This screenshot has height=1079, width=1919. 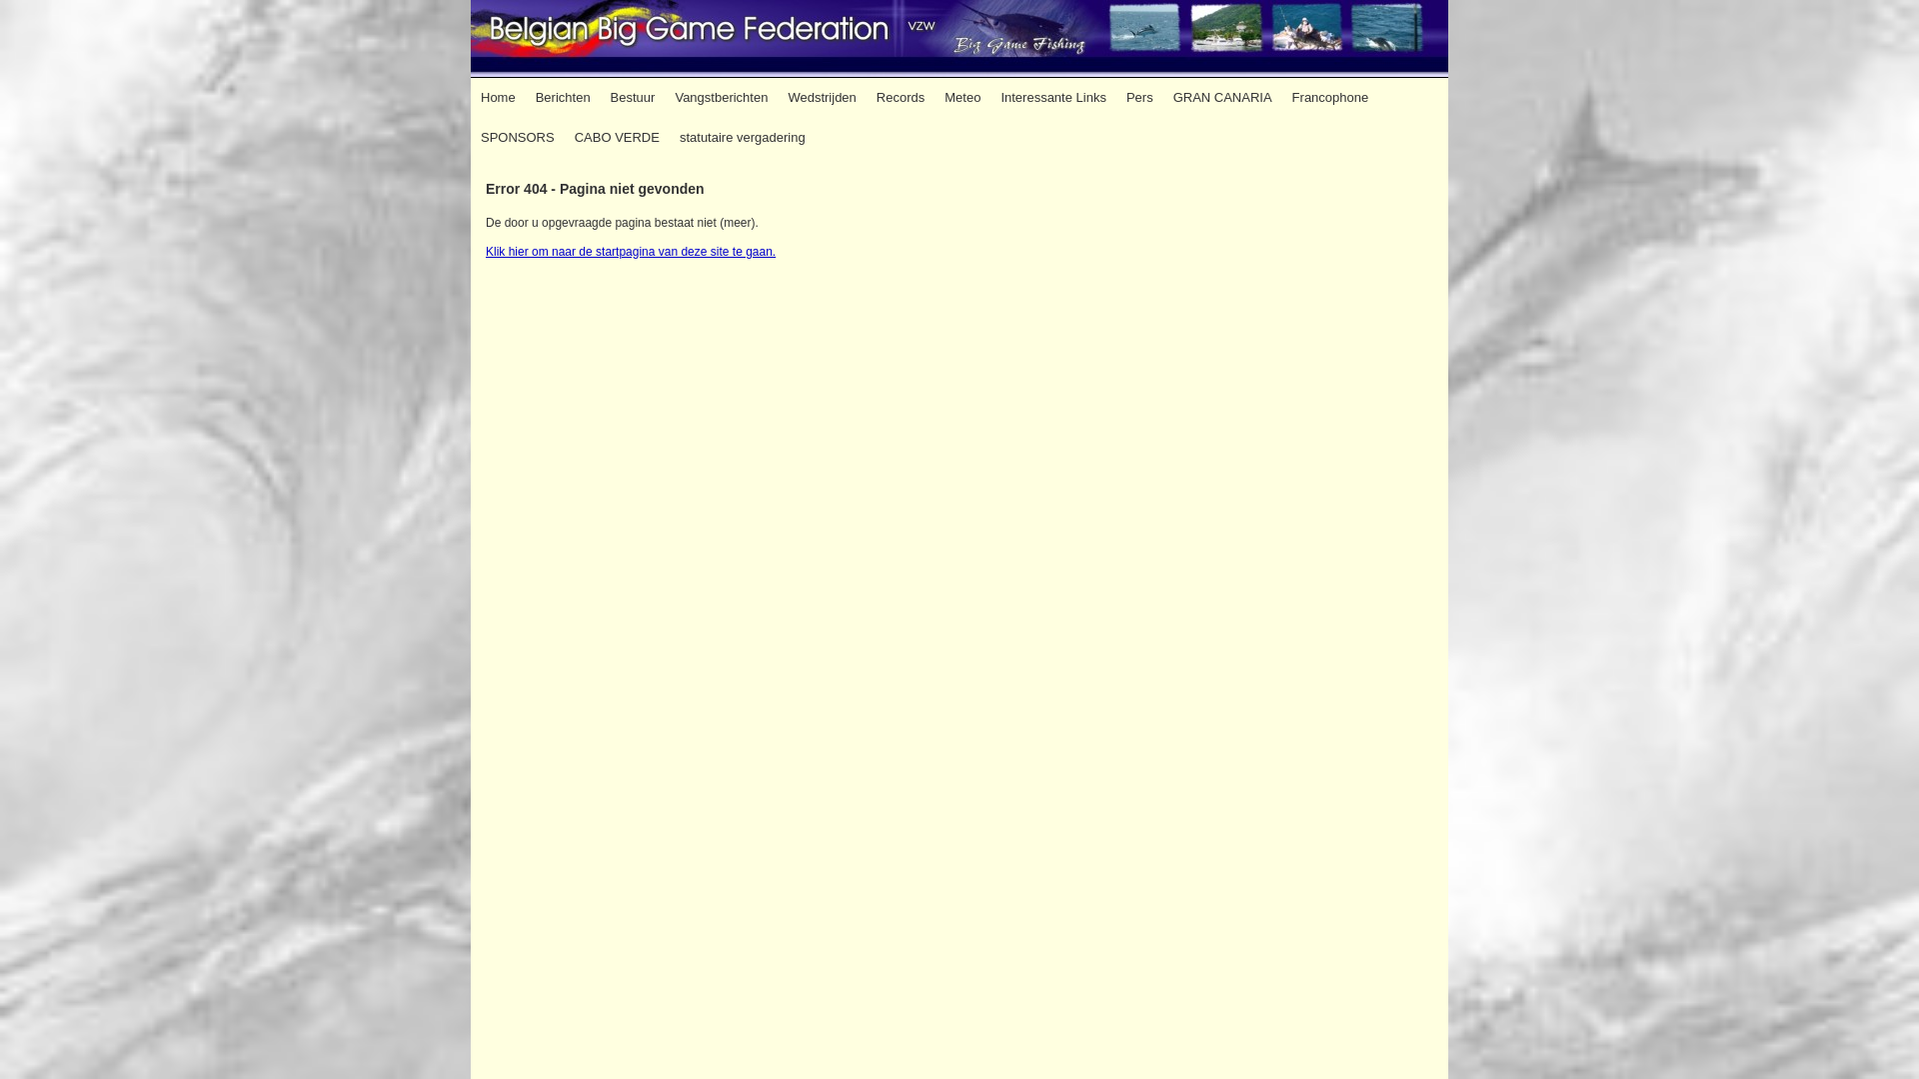 What do you see at coordinates (722, 98) in the screenshot?
I see `Vangstberichten` at bounding box center [722, 98].